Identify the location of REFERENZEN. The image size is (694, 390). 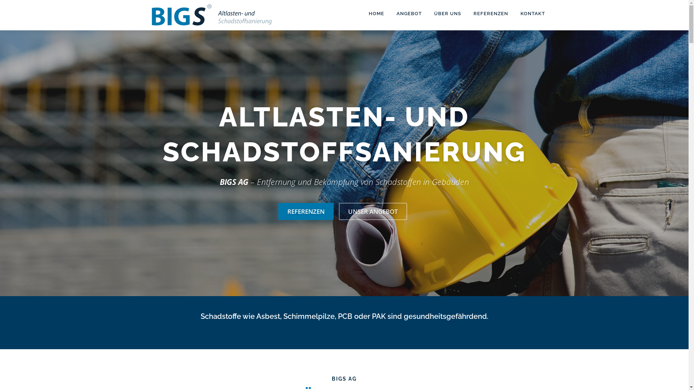
(490, 14).